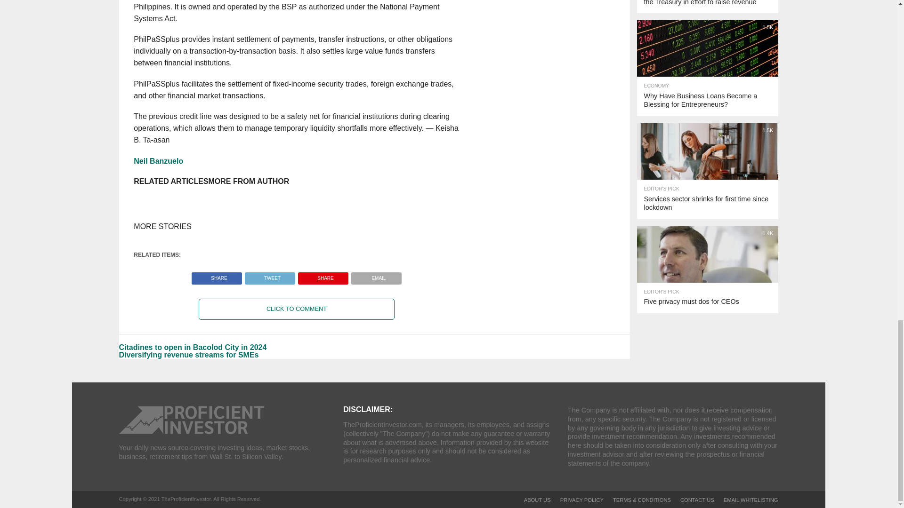  What do you see at coordinates (269, 276) in the screenshot?
I see `TWEET` at bounding box center [269, 276].